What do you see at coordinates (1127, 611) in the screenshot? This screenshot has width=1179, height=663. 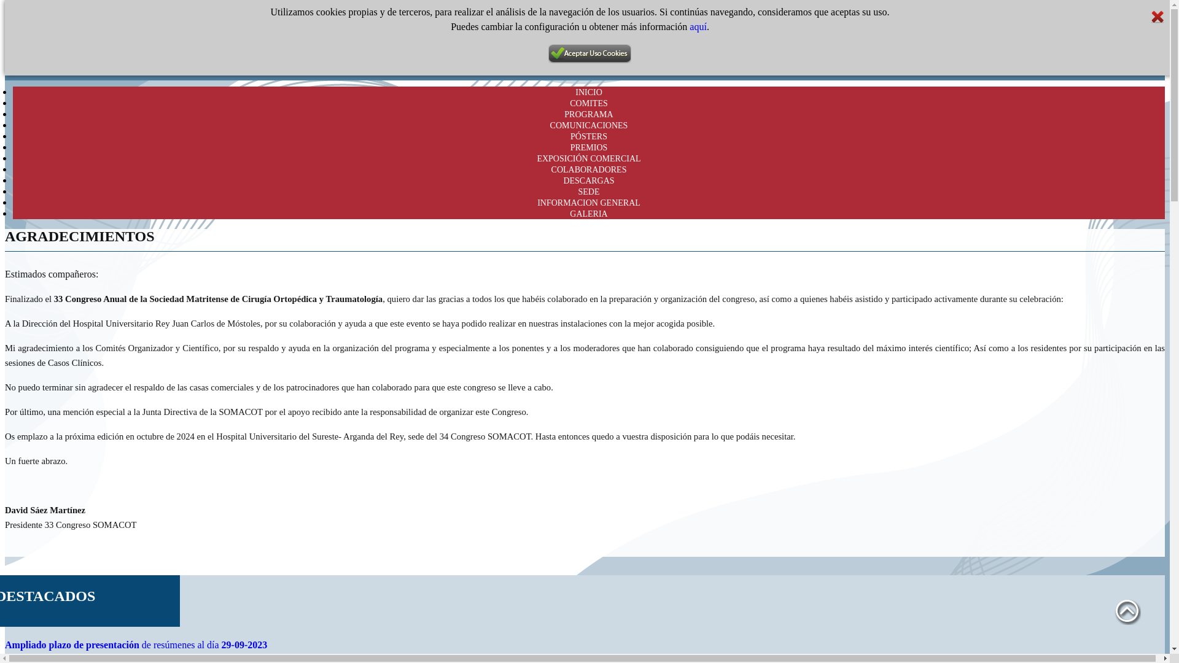 I see `Subir` at bounding box center [1127, 611].